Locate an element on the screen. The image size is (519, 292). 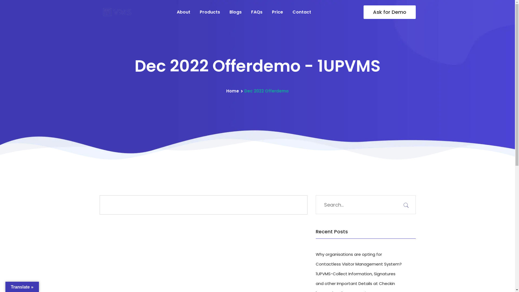
Ask for Demo is located at coordinates (389, 12).